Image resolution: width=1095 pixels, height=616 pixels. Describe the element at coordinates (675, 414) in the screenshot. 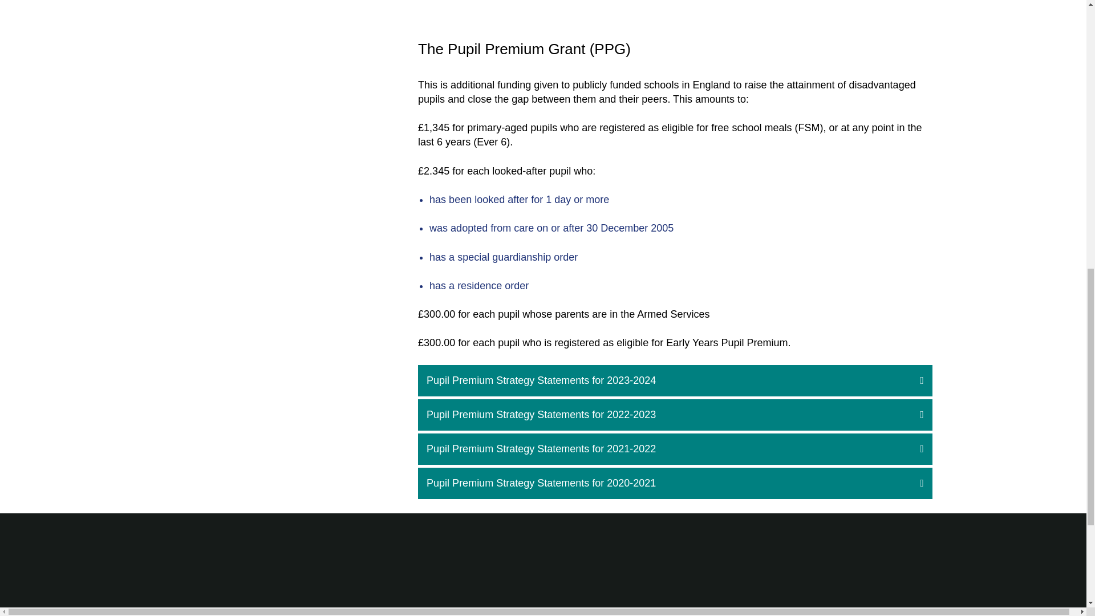

I see `Pupil Premium Strategy Statements for 2022-2023` at that location.